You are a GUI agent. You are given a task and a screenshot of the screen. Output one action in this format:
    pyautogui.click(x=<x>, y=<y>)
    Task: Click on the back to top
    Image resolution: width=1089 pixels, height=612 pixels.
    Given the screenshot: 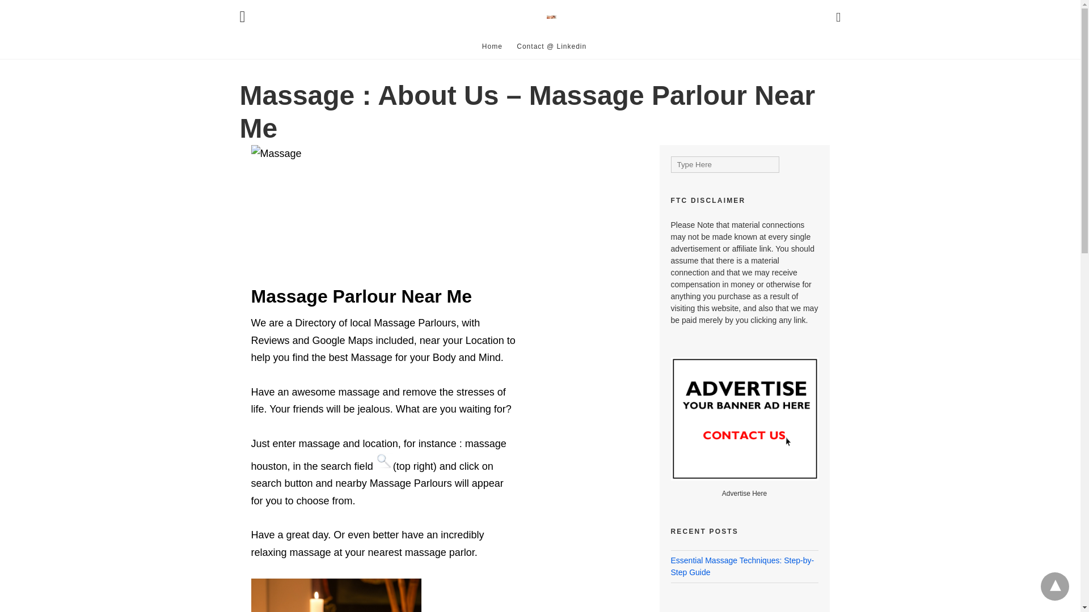 What is the action you would take?
    pyautogui.click(x=1055, y=586)
    